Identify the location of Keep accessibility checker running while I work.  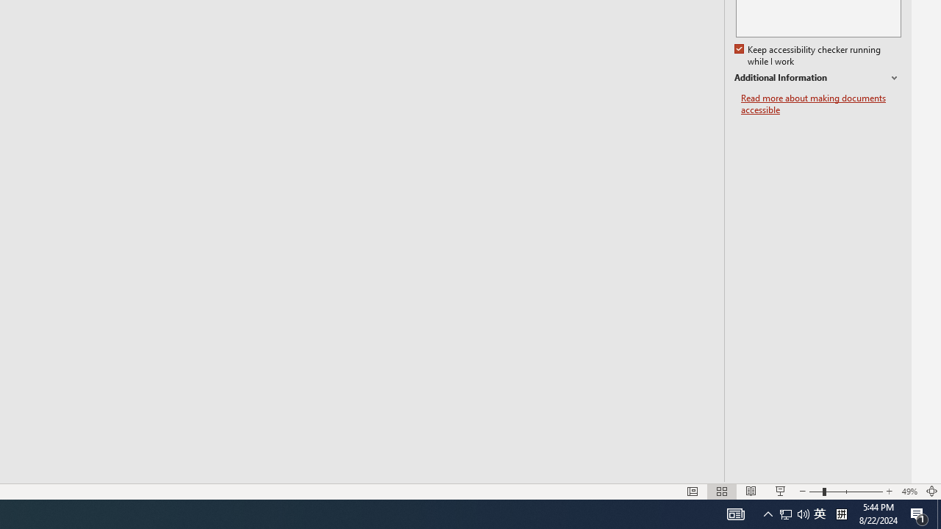
(809, 56).